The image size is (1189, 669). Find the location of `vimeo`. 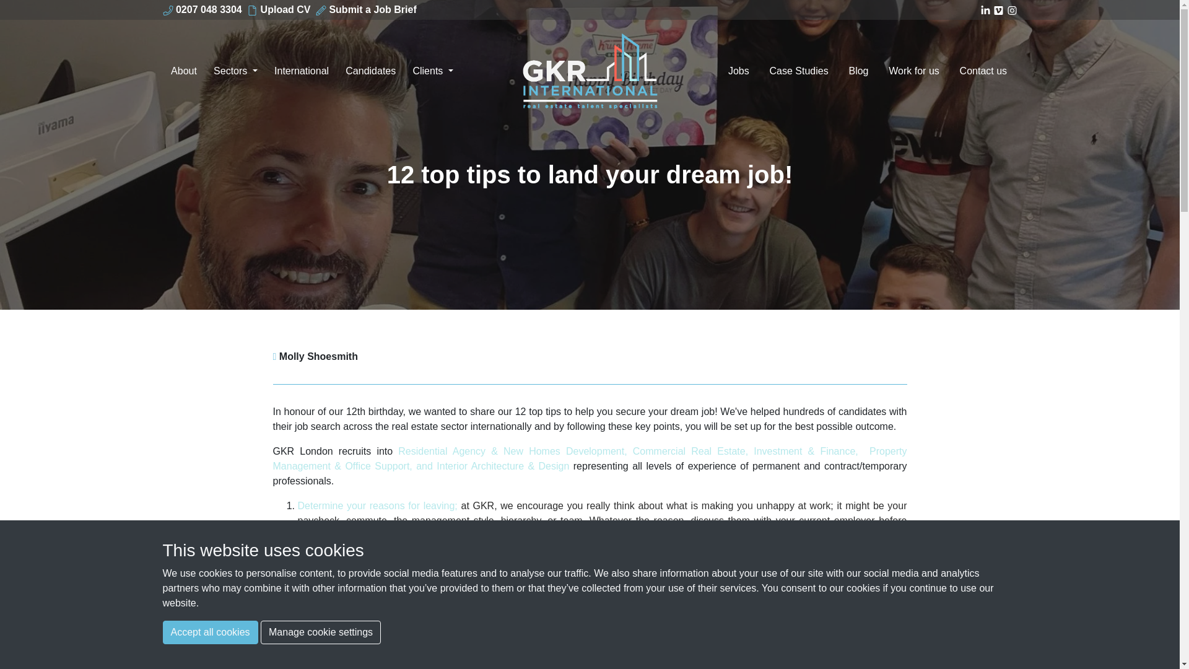

vimeo is located at coordinates (1000, 9).